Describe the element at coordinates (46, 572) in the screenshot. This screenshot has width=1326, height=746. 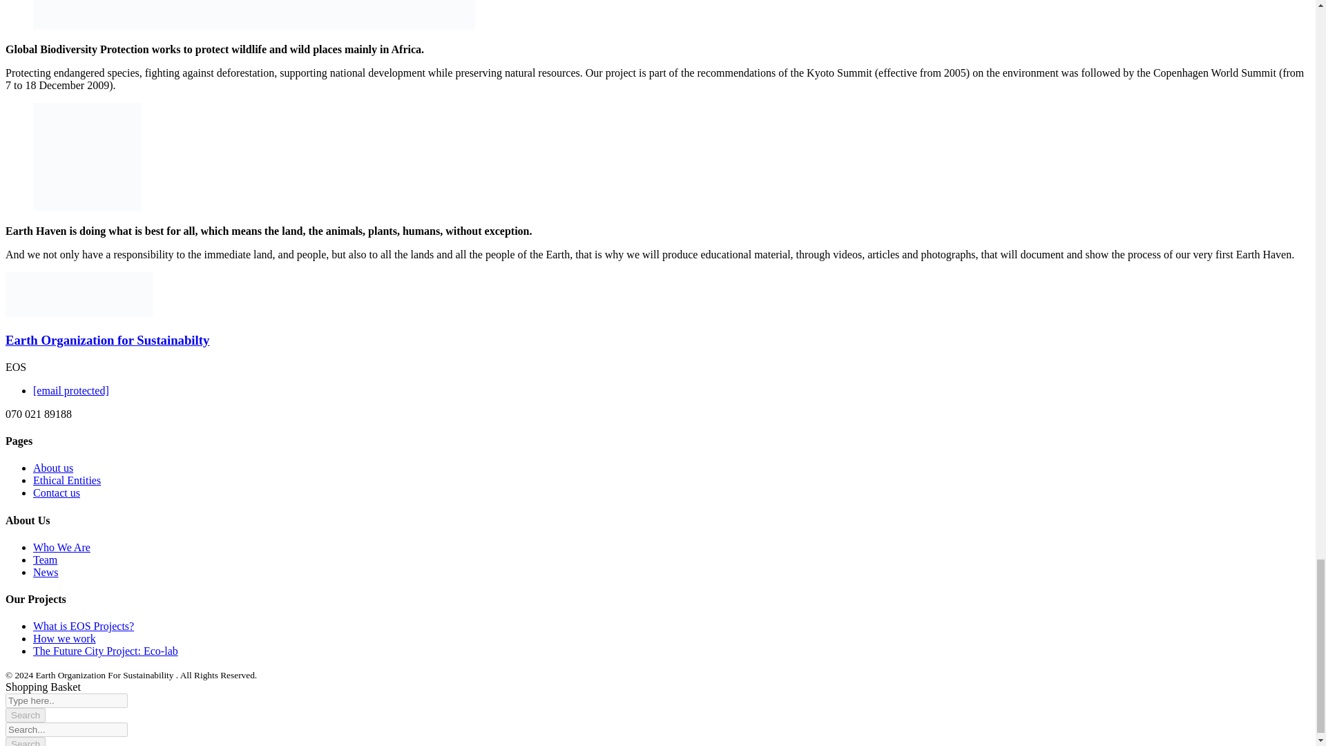
I see `News` at that location.